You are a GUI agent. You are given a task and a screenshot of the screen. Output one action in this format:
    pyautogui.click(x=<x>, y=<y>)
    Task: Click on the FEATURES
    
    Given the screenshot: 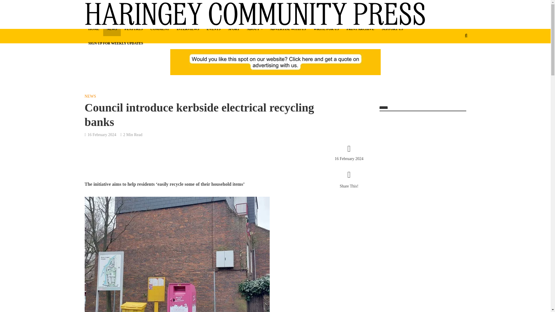 What is the action you would take?
    pyautogui.click(x=134, y=29)
    